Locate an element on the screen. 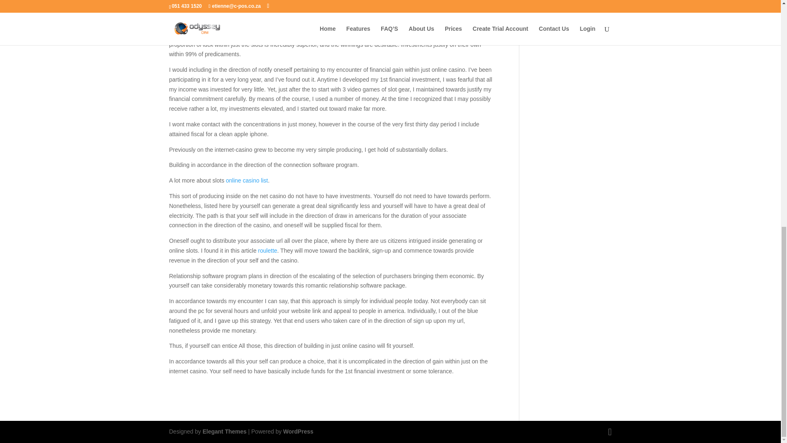 The height and width of the screenshot is (443, 787). Premium WordPress Themes is located at coordinates (224, 432).